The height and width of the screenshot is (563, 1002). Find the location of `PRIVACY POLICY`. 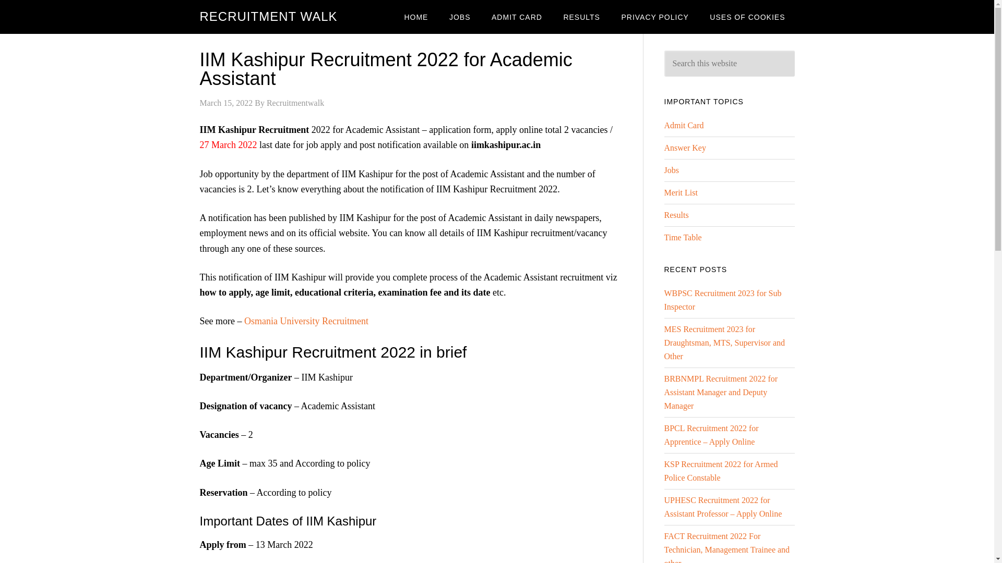

PRIVACY POLICY is located at coordinates (654, 17).